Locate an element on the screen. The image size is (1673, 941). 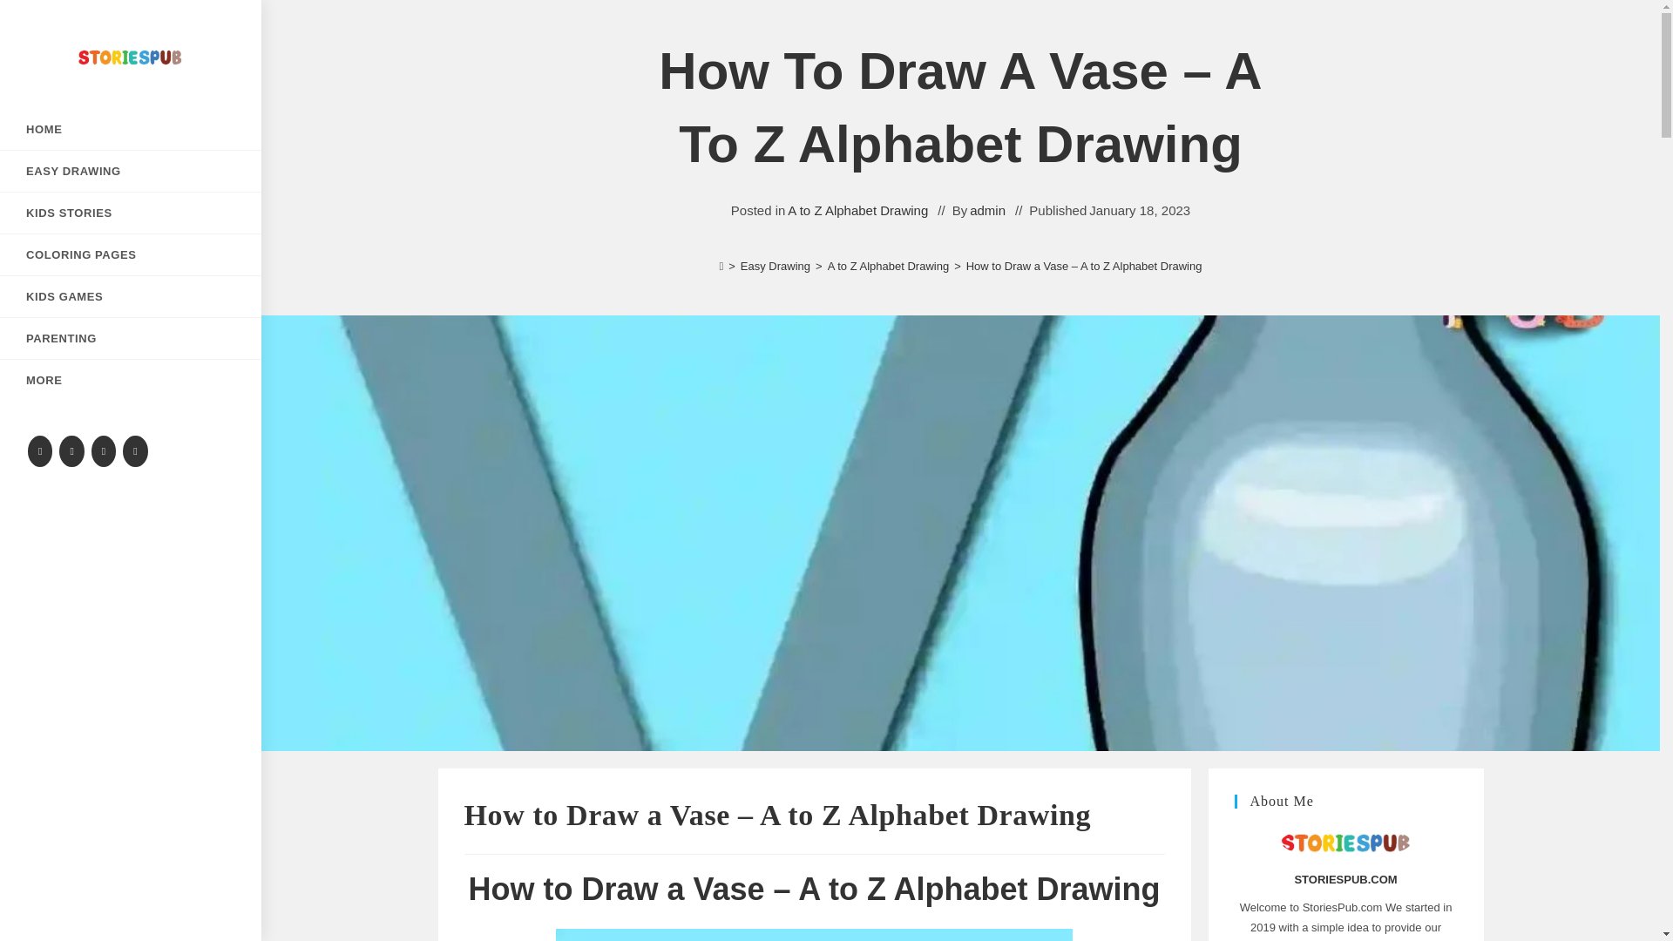
COLORING PAGES is located at coordinates (131, 254).